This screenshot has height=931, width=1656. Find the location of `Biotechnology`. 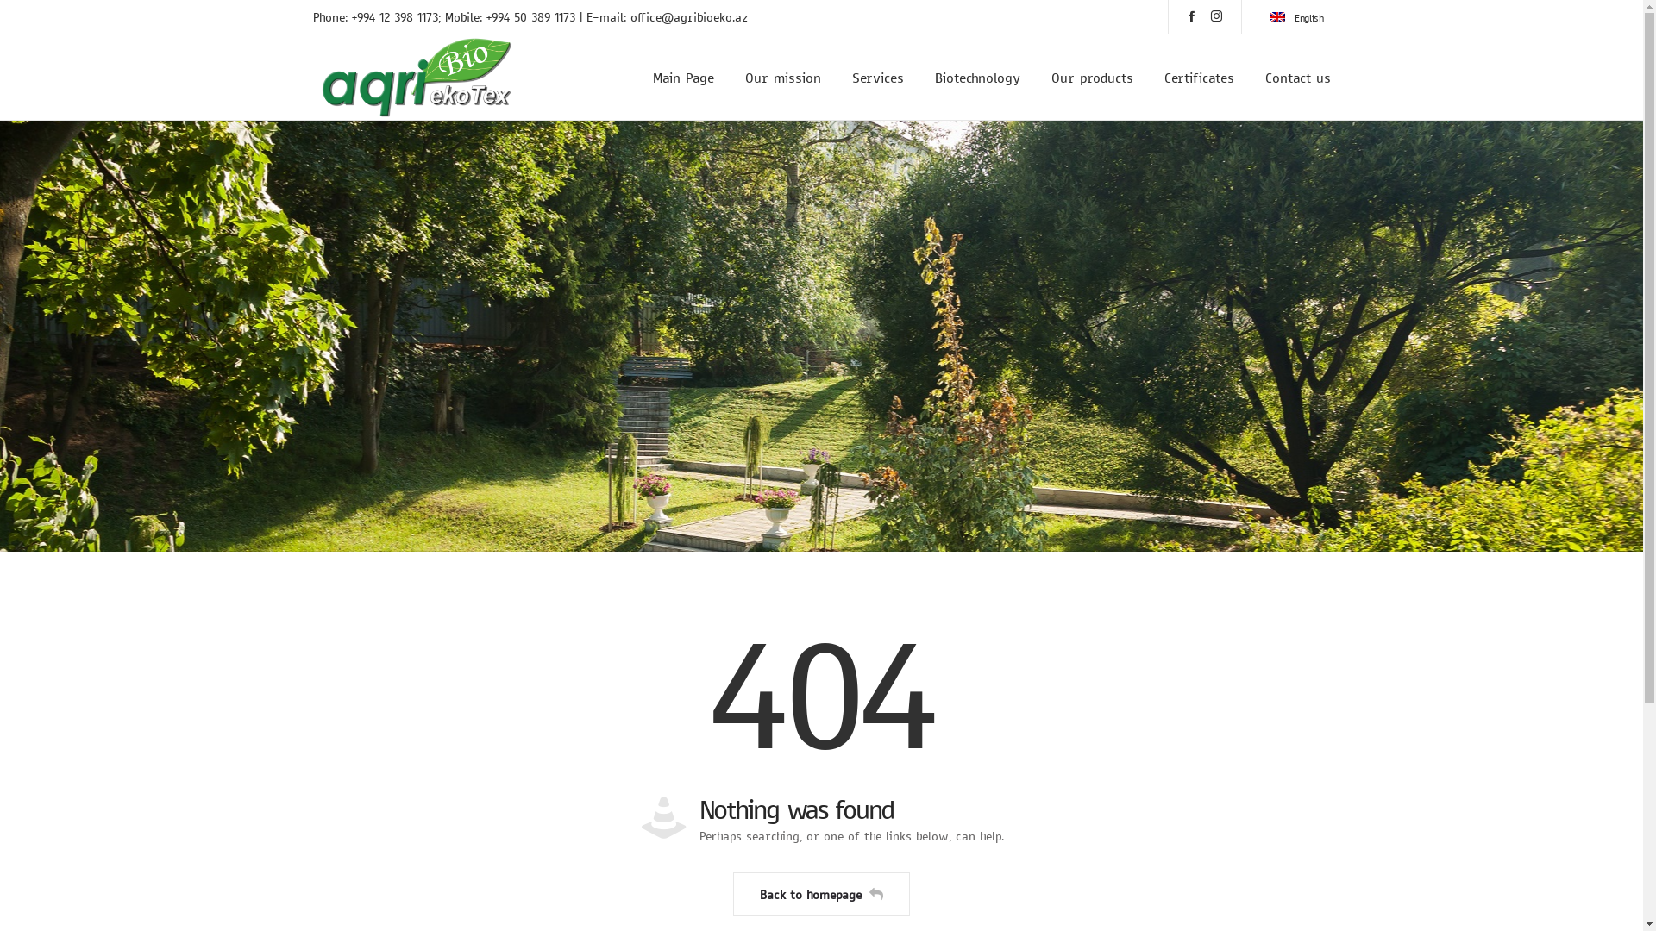

Biotechnology is located at coordinates (978, 78).